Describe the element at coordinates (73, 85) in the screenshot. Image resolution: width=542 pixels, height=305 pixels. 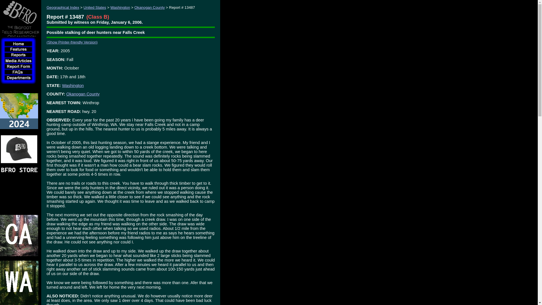
I see `Washington` at that location.